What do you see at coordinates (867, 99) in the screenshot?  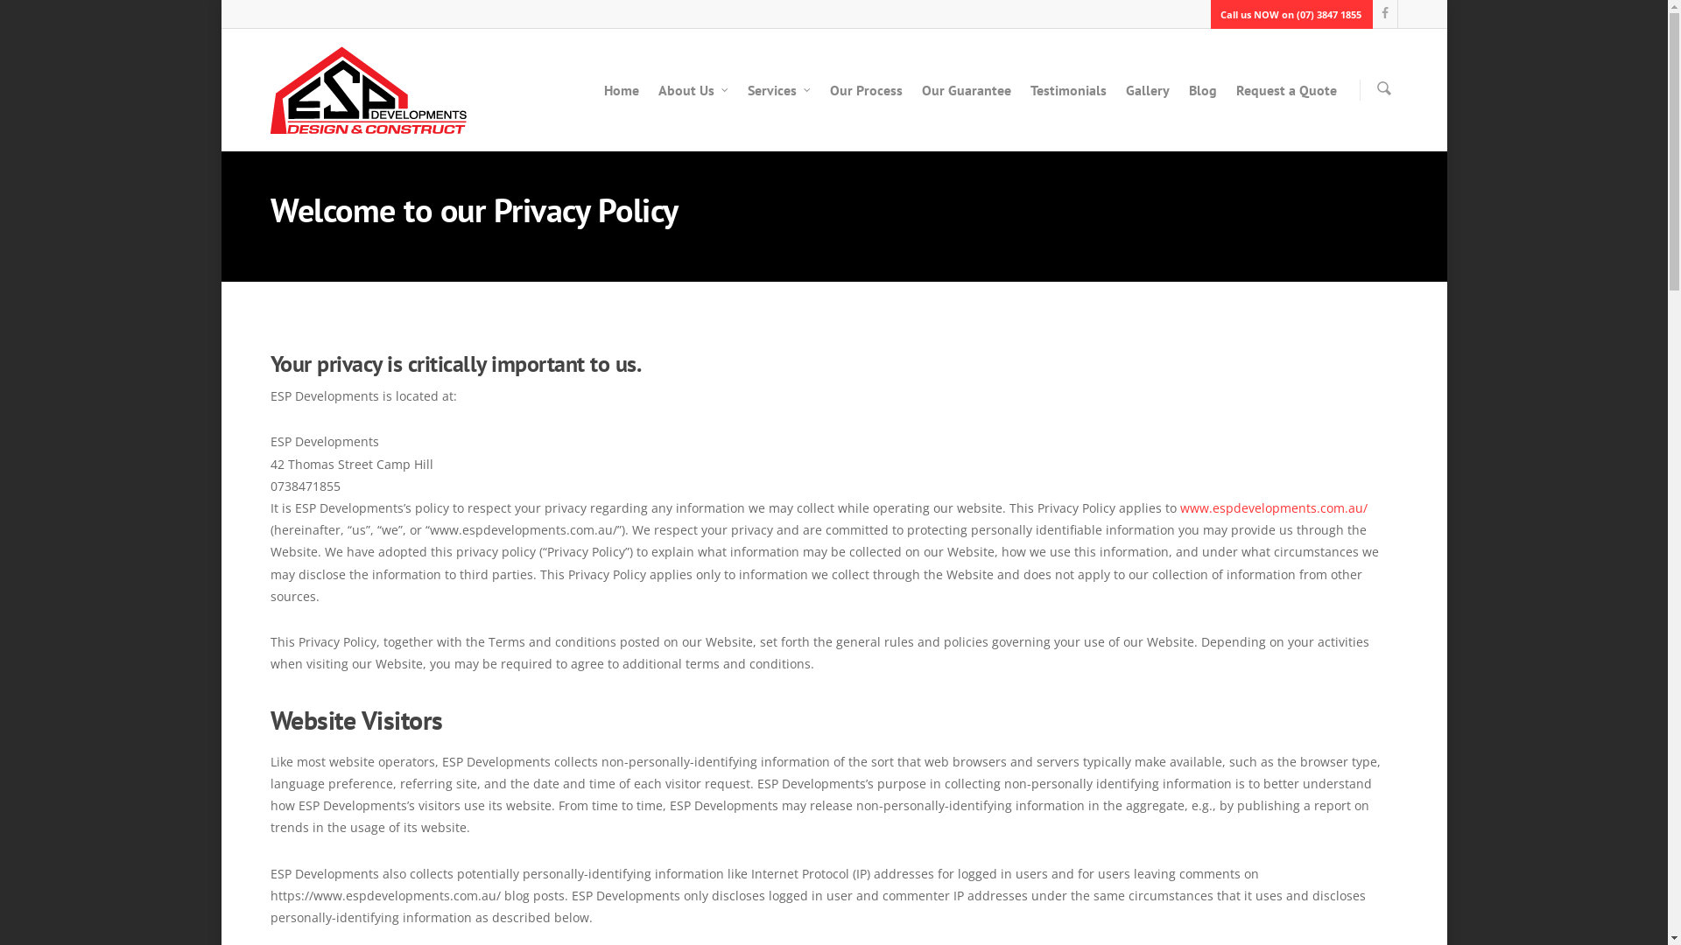 I see `Our Process` at bounding box center [867, 99].